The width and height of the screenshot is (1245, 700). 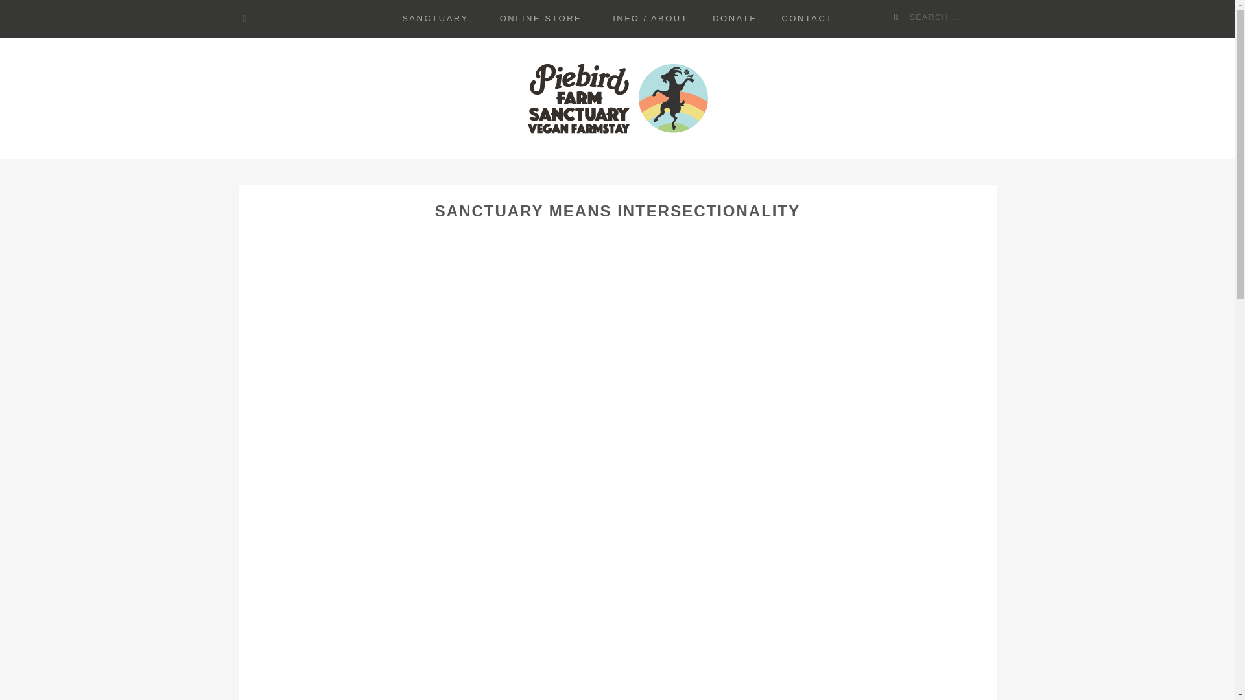 What do you see at coordinates (735, 19) in the screenshot?
I see `DONATE` at bounding box center [735, 19].